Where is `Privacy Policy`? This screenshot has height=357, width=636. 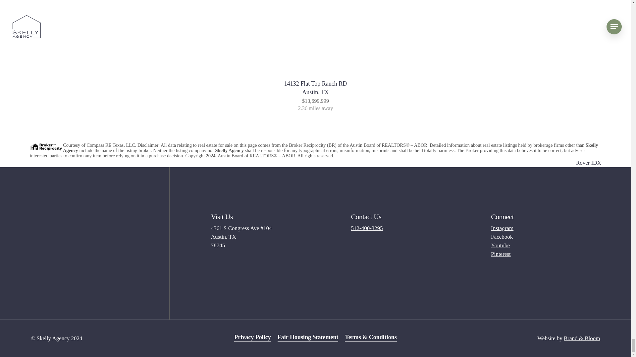 Privacy Policy is located at coordinates (252, 337).